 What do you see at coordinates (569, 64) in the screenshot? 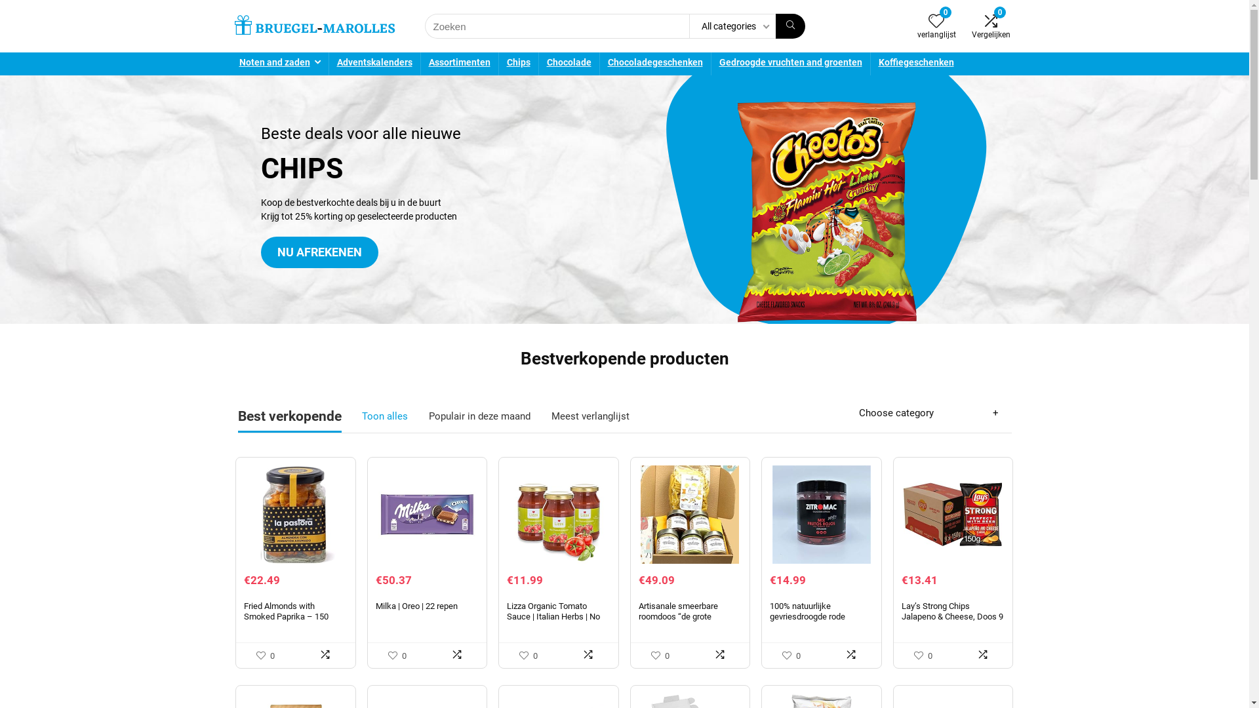
I see `Chocolade` at bounding box center [569, 64].